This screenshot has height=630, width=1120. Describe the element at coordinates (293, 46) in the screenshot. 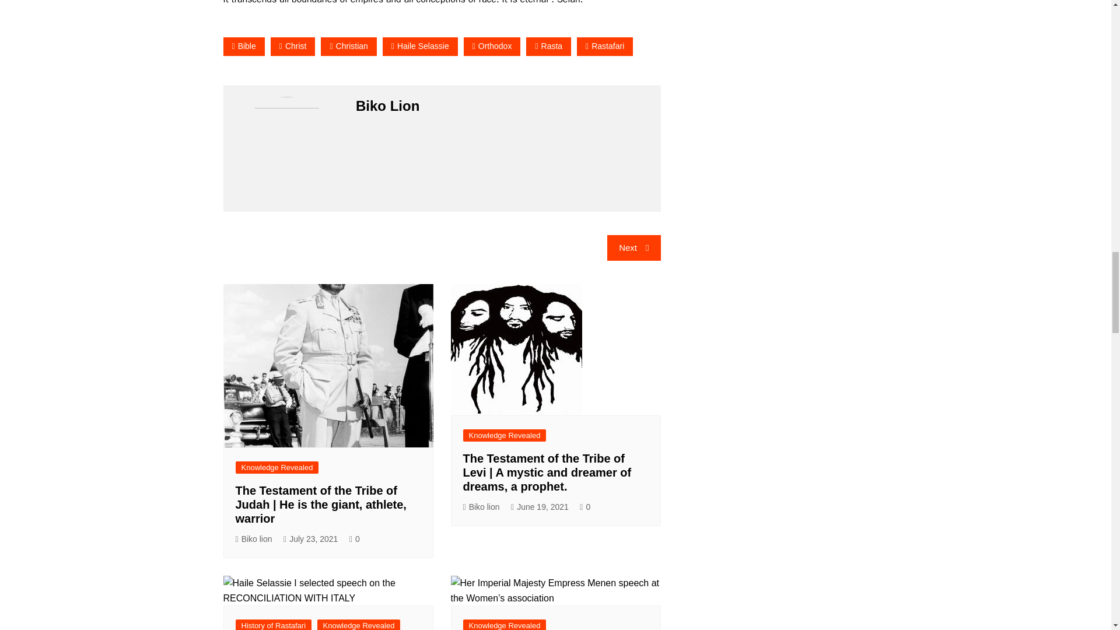

I see `Christ` at that location.